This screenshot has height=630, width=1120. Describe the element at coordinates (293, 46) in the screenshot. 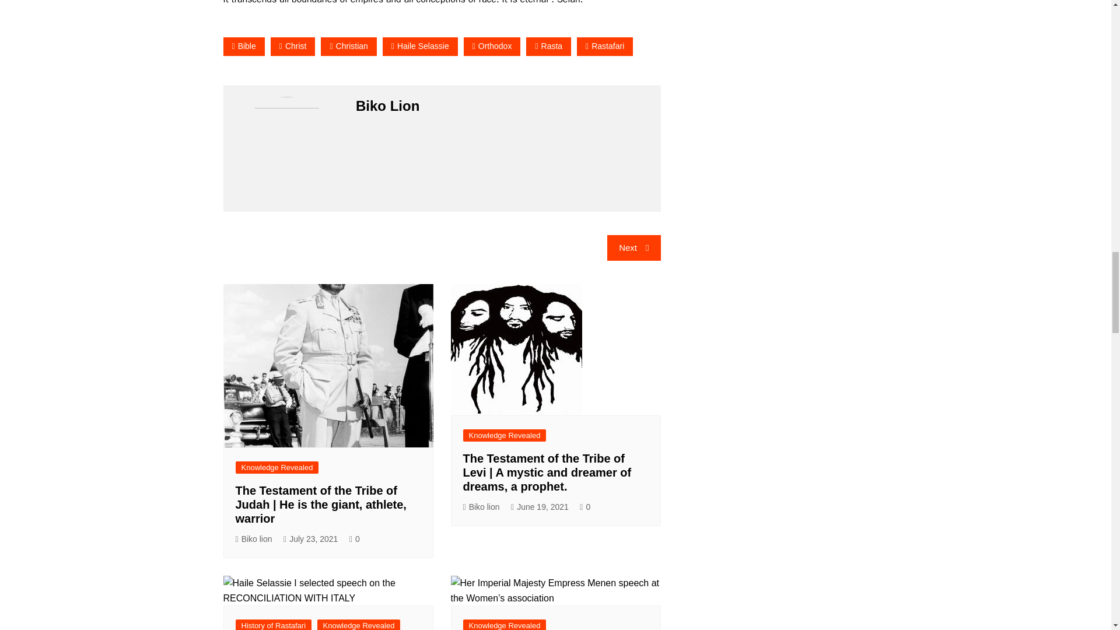

I see `Christ` at that location.